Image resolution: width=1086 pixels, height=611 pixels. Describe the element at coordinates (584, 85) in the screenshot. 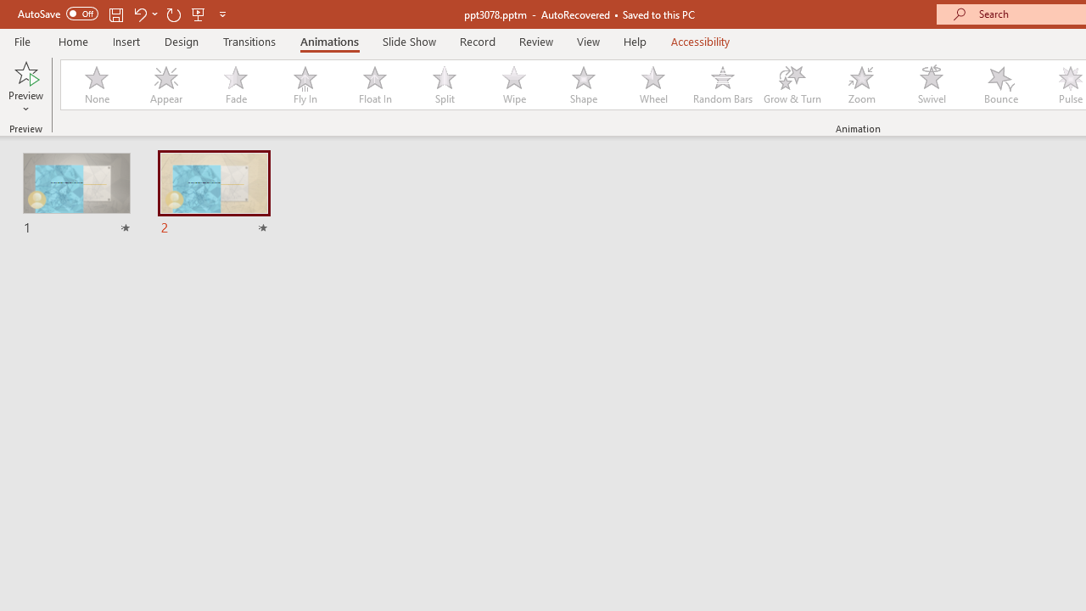

I see `Shape` at that location.